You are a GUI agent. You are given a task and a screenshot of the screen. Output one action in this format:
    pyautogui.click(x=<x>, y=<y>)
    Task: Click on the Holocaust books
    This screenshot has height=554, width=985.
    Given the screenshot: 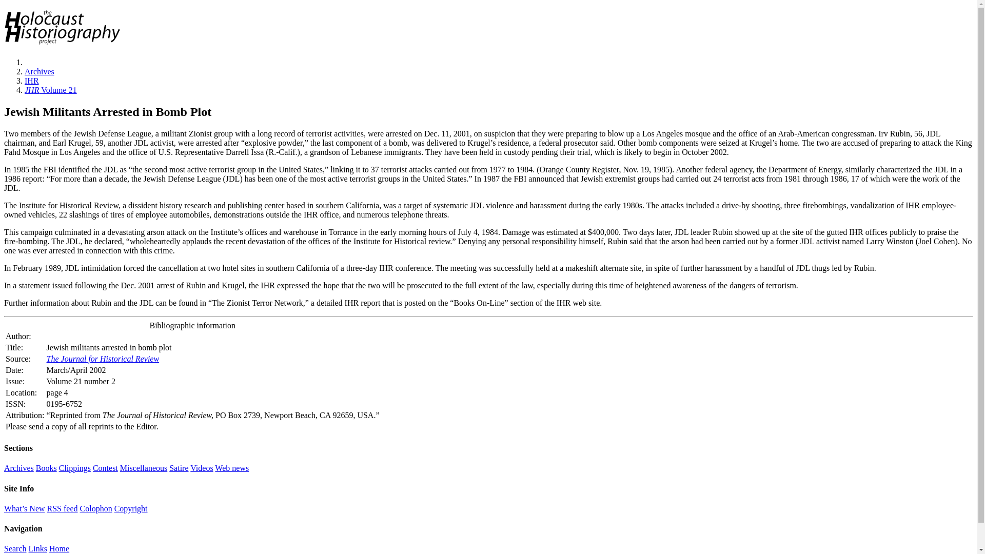 What is the action you would take?
    pyautogui.click(x=46, y=468)
    